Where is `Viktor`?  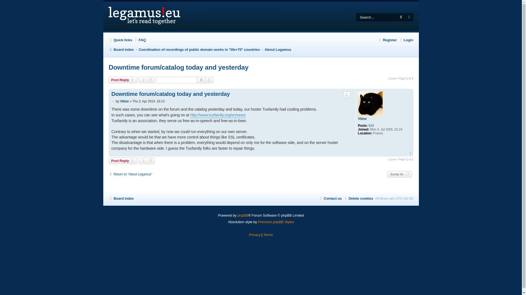
Viktor is located at coordinates (124, 101).